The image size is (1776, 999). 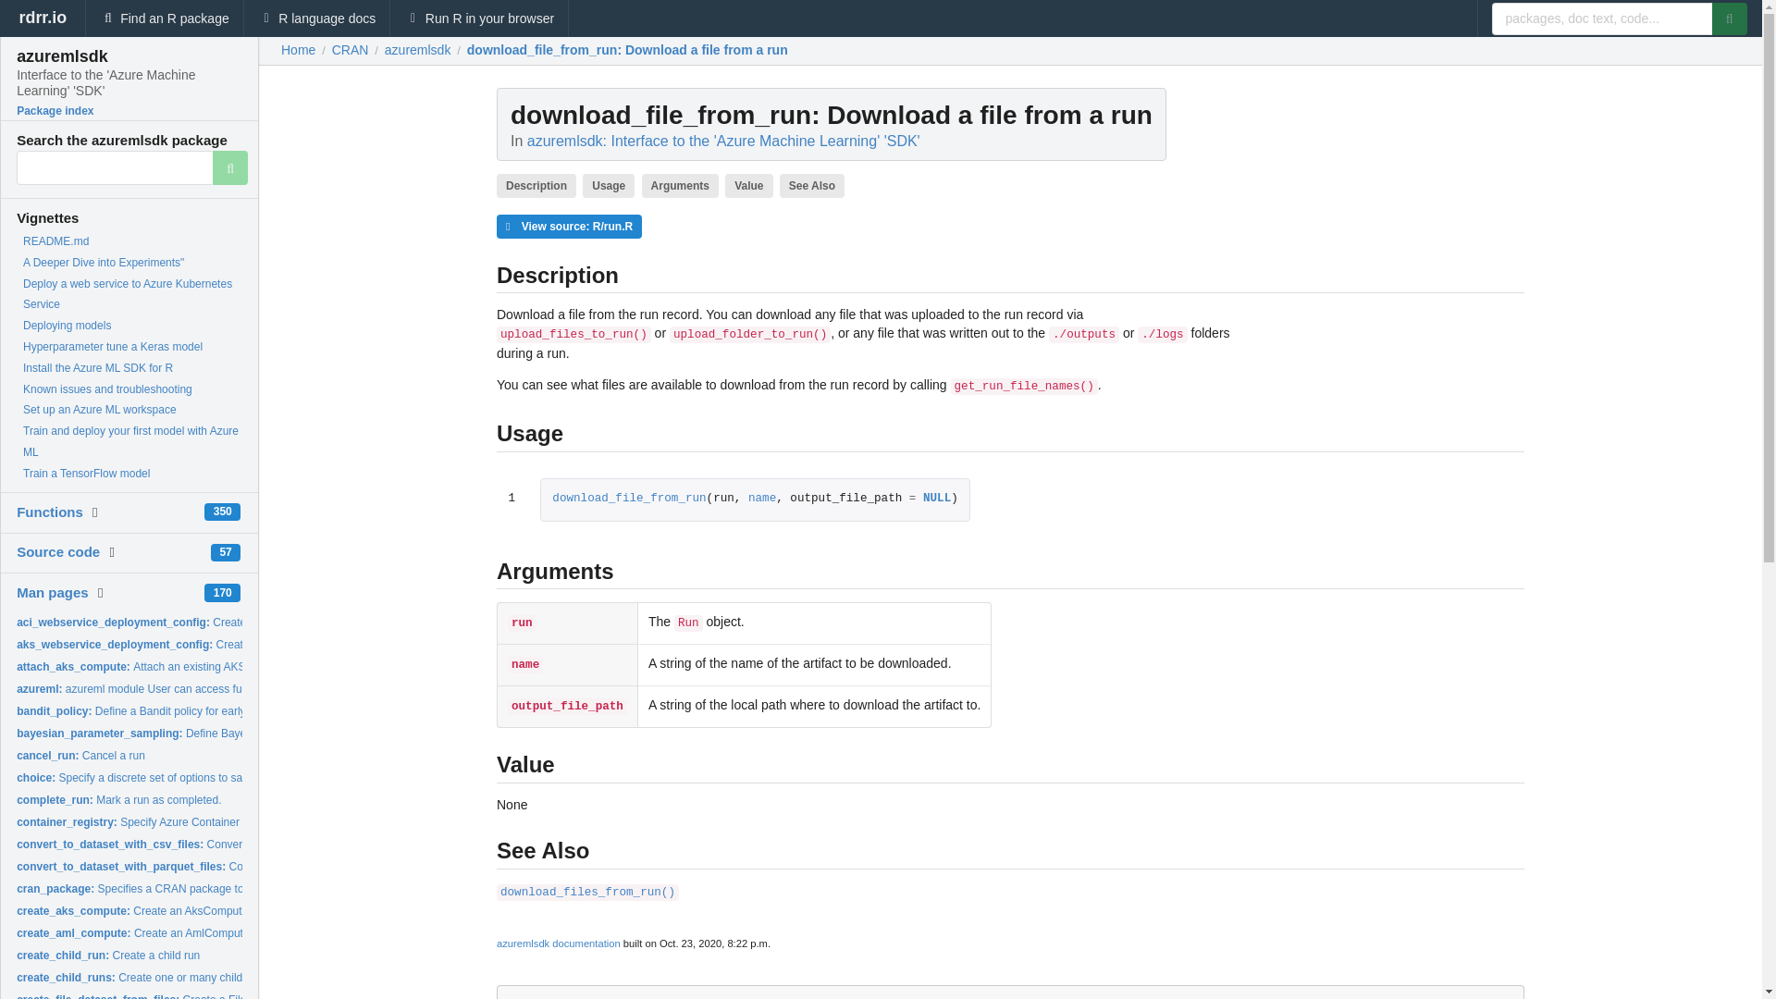 What do you see at coordinates (85, 474) in the screenshot?
I see `Train a TensorFlow model` at bounding box center [85, 474].